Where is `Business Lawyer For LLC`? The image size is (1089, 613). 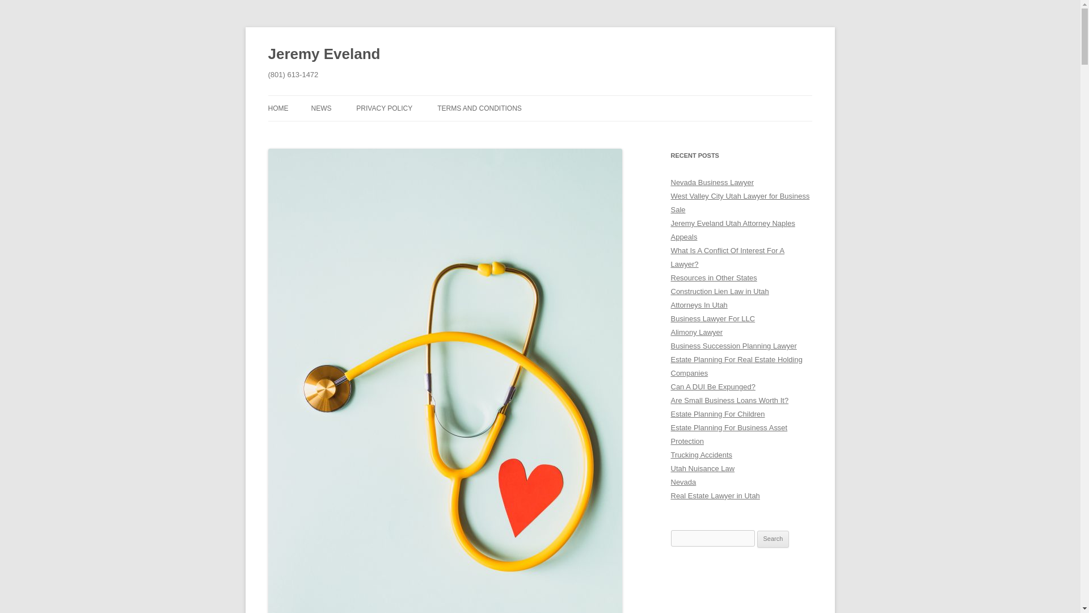 Business Lawyer For LLC is located at coordinates (712, 319).